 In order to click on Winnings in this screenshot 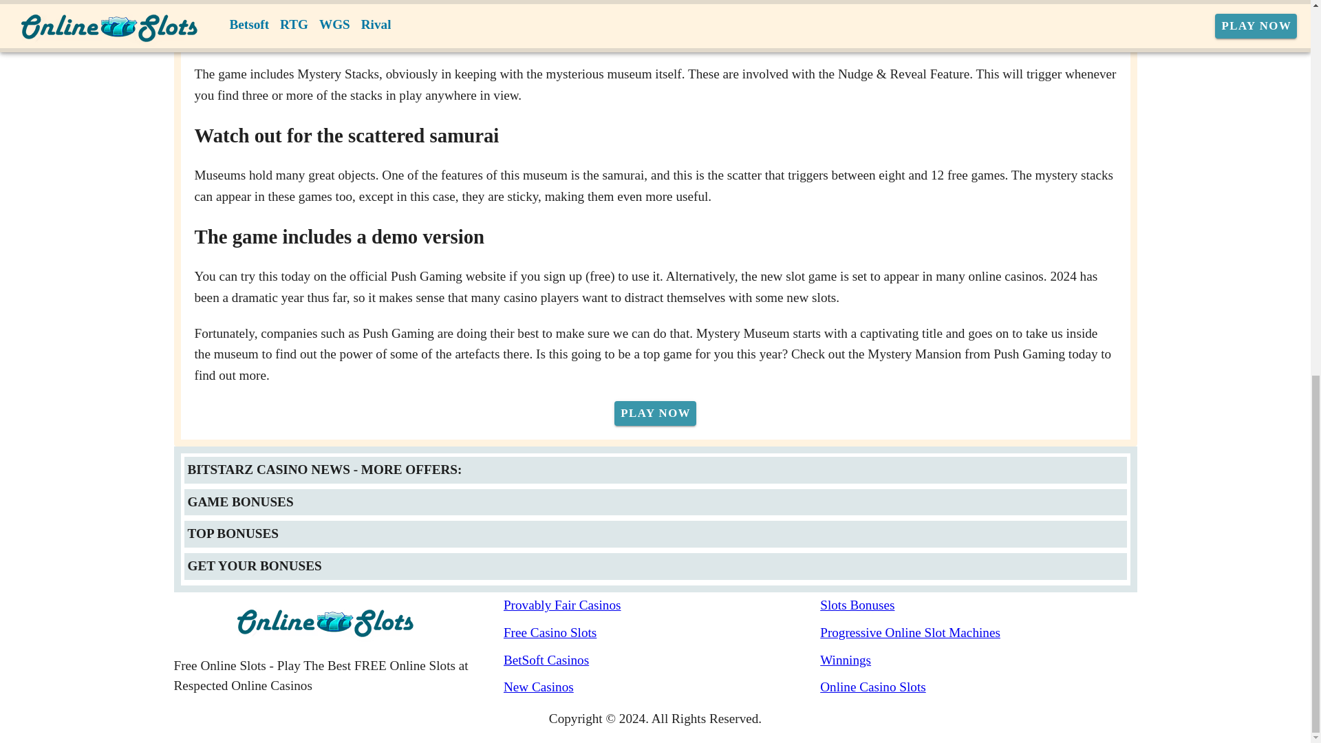, I will do `click(978, 660)`.